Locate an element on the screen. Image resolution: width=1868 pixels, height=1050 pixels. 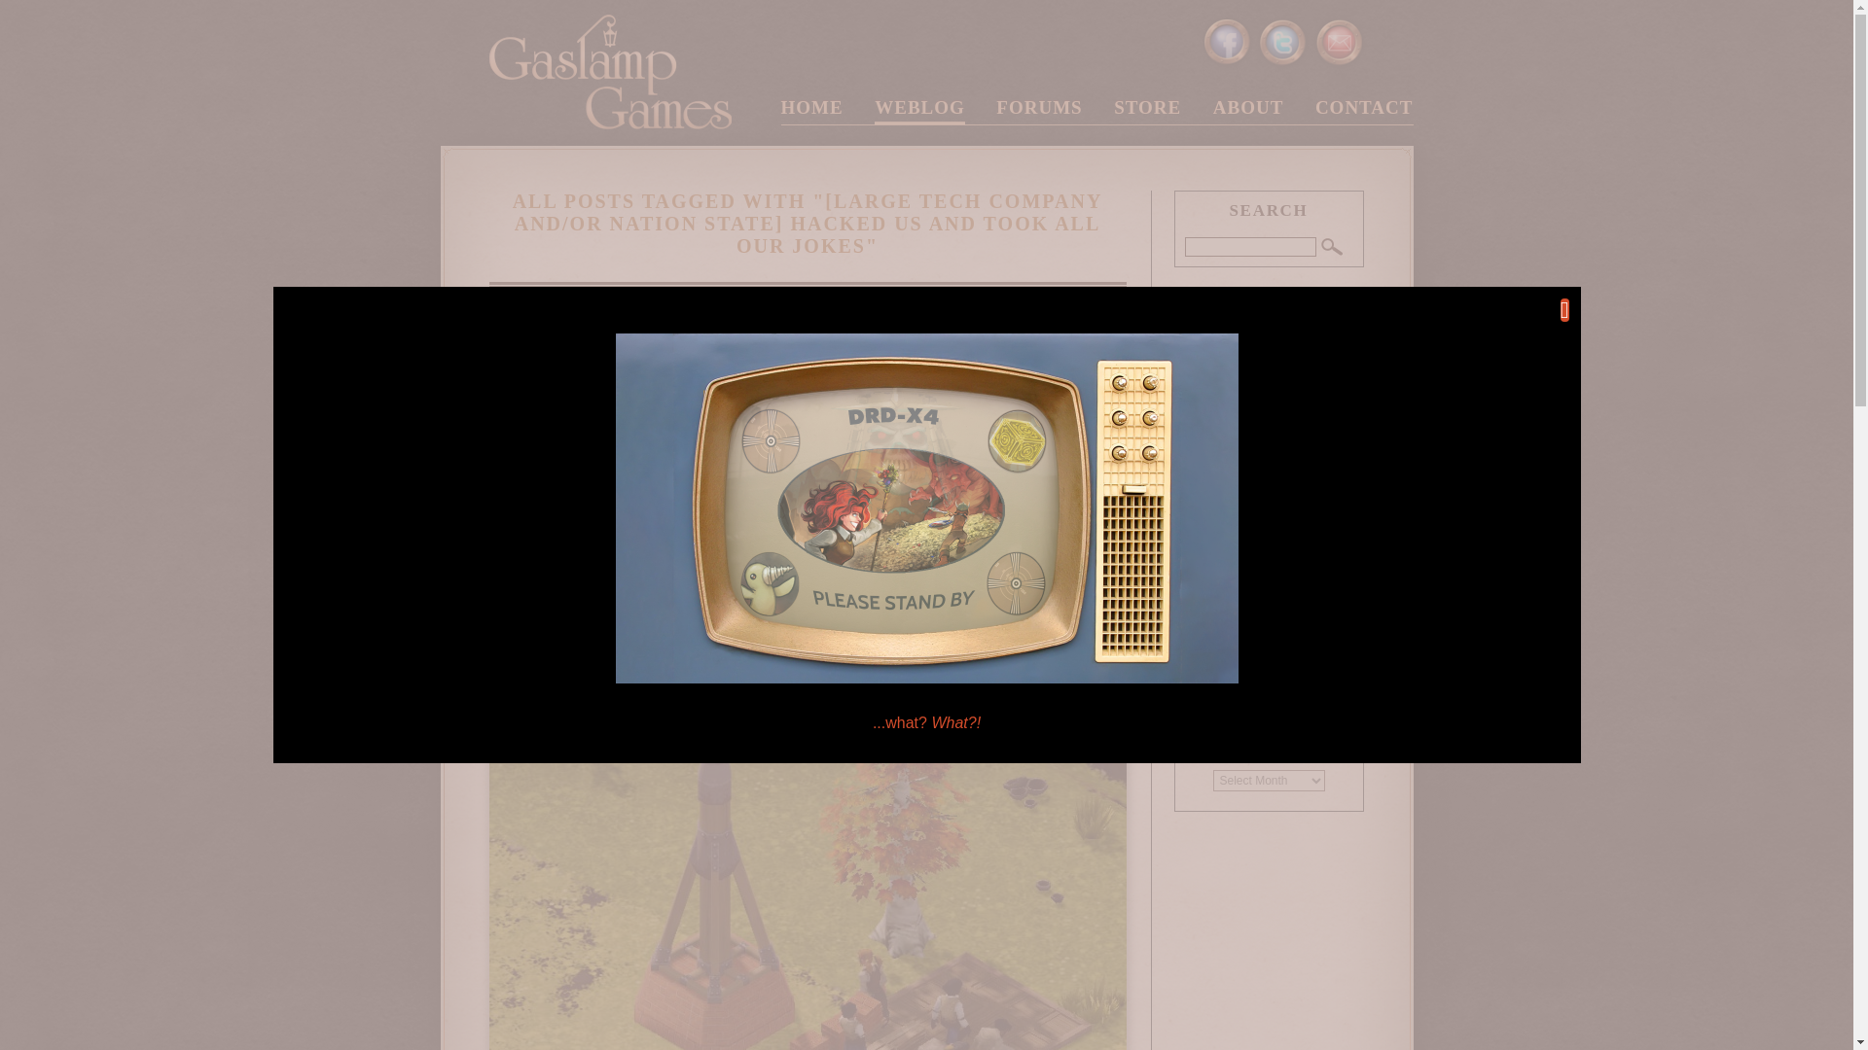
STORE is located at coordinates (1146, 111).